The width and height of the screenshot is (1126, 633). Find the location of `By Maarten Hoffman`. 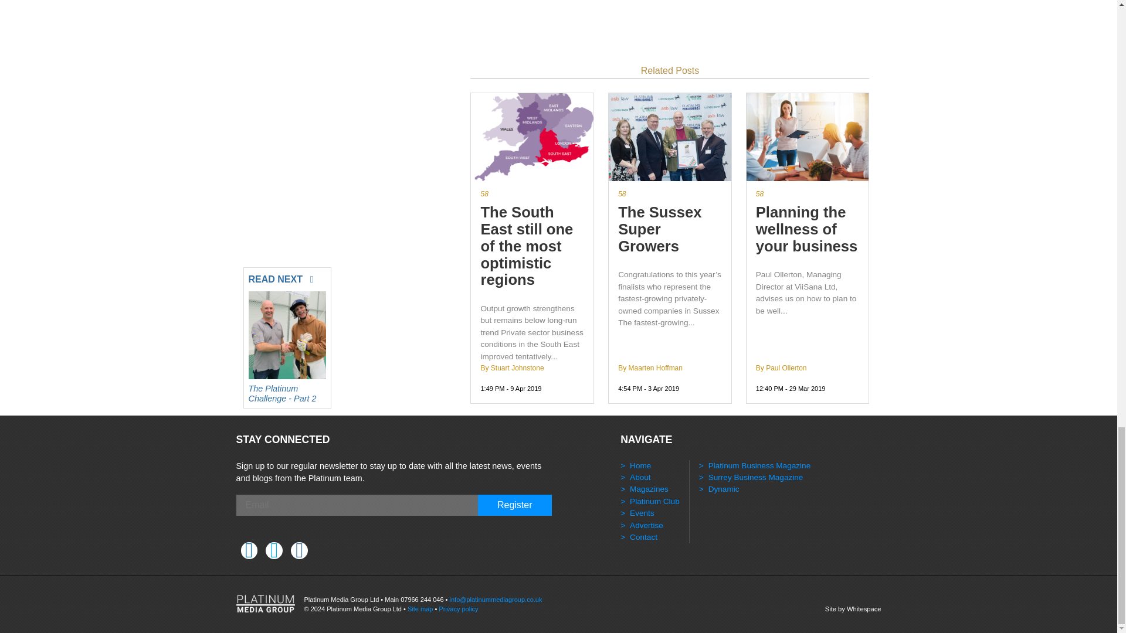

By Maarten Hoffman is located at coordinates (650, 368).